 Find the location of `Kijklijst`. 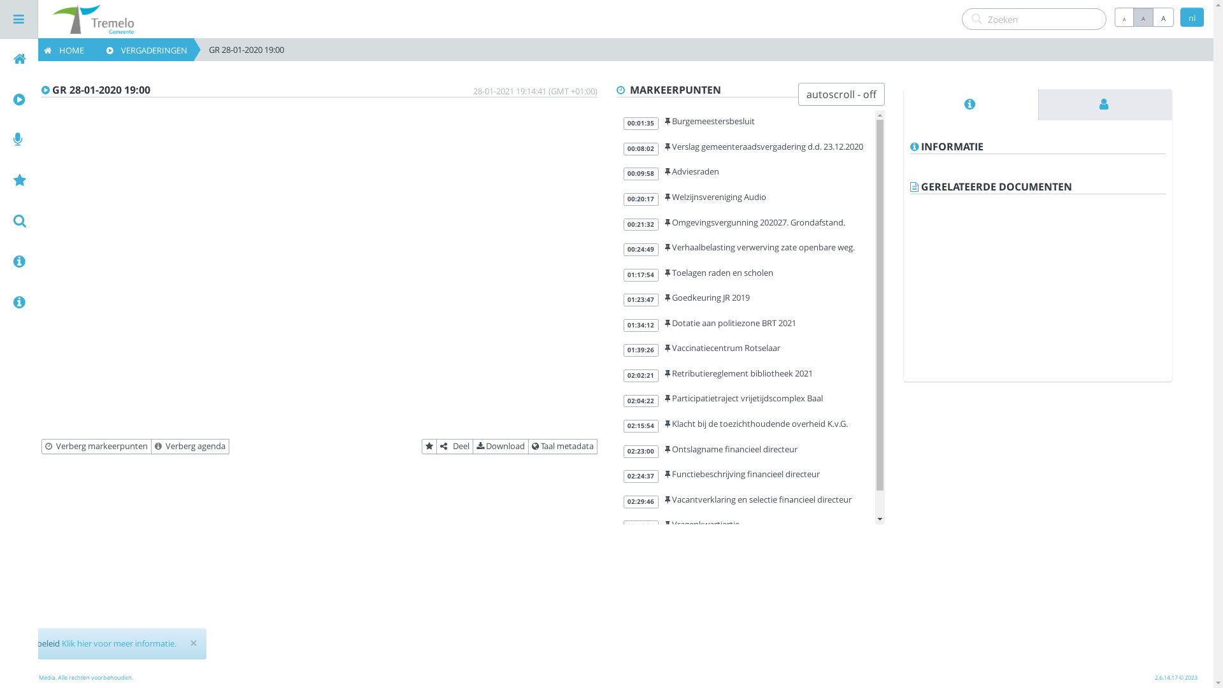

Kijklijst is located at coordinates (113, 181).